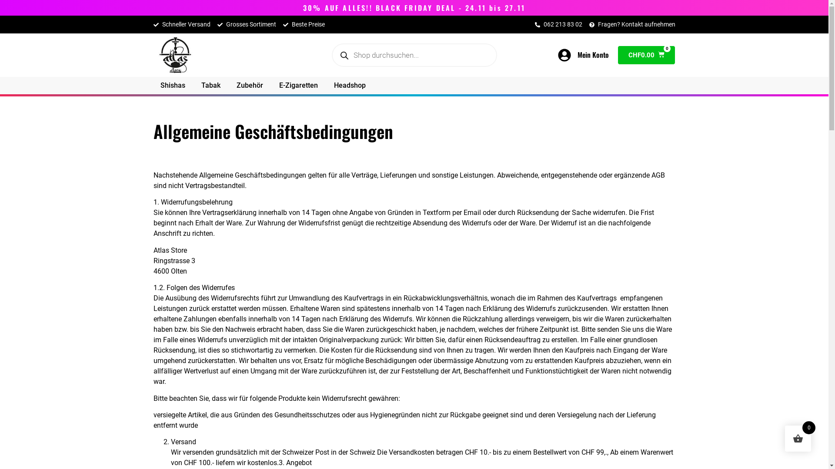 The height and width of the screenshot is (469, 835). What do you see at coordinates (172, 86) in the screenshot?
I see `Shishas` at bounding box center [172, 86].